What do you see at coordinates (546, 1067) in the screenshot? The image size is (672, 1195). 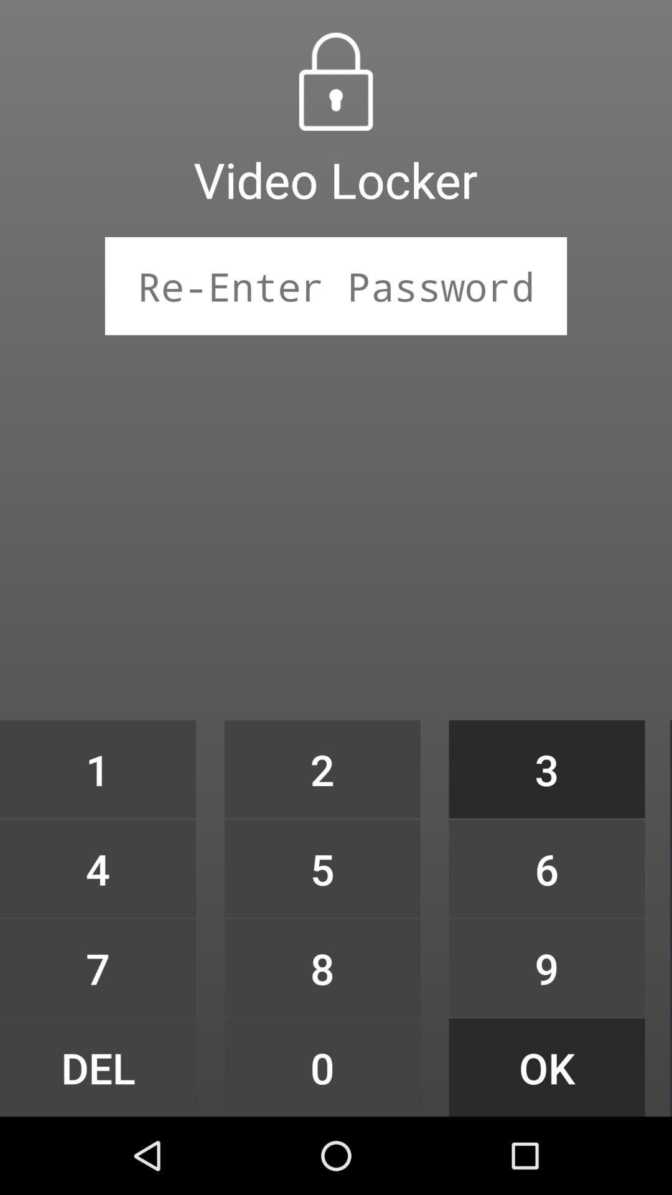 I see `click the item next to 8` at bounding box center [546, 1067].